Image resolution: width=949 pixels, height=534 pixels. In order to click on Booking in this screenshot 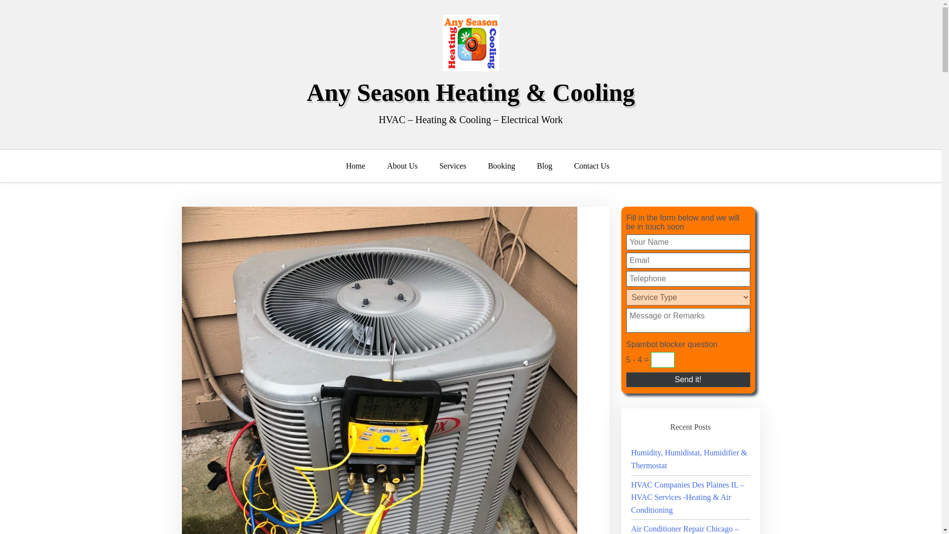, I will do `click(501, 166)`.